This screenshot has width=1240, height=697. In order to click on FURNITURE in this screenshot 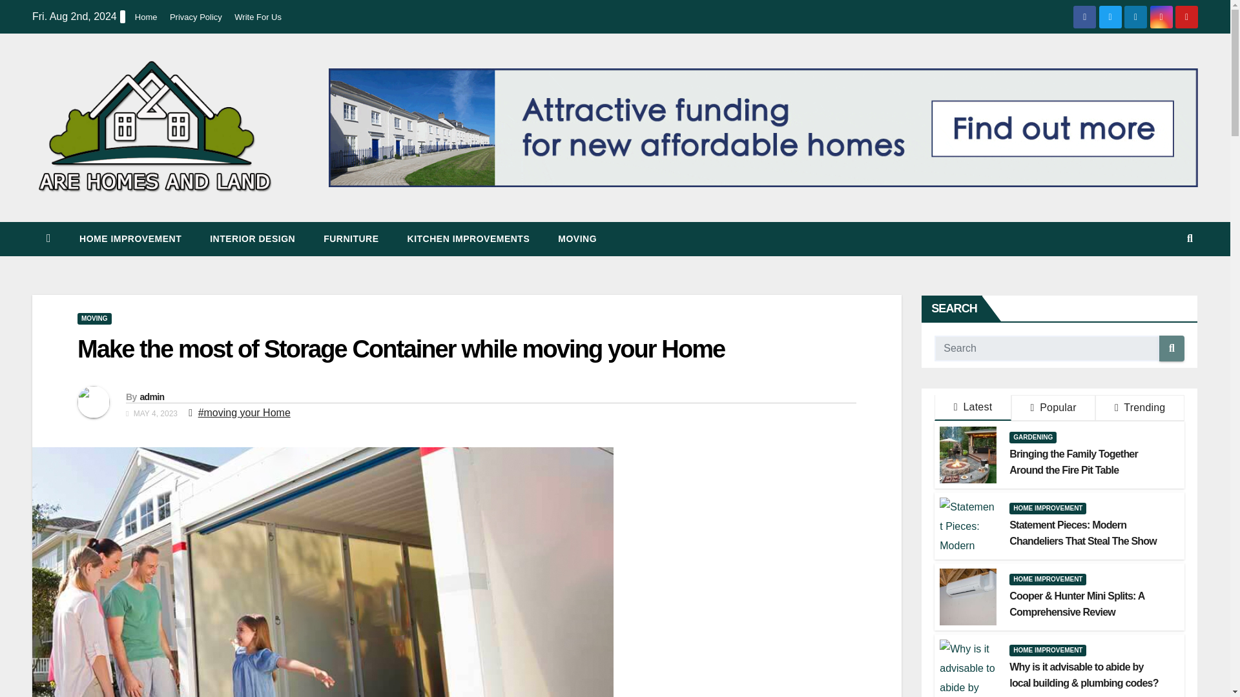, I will do `click(351, 239)`.